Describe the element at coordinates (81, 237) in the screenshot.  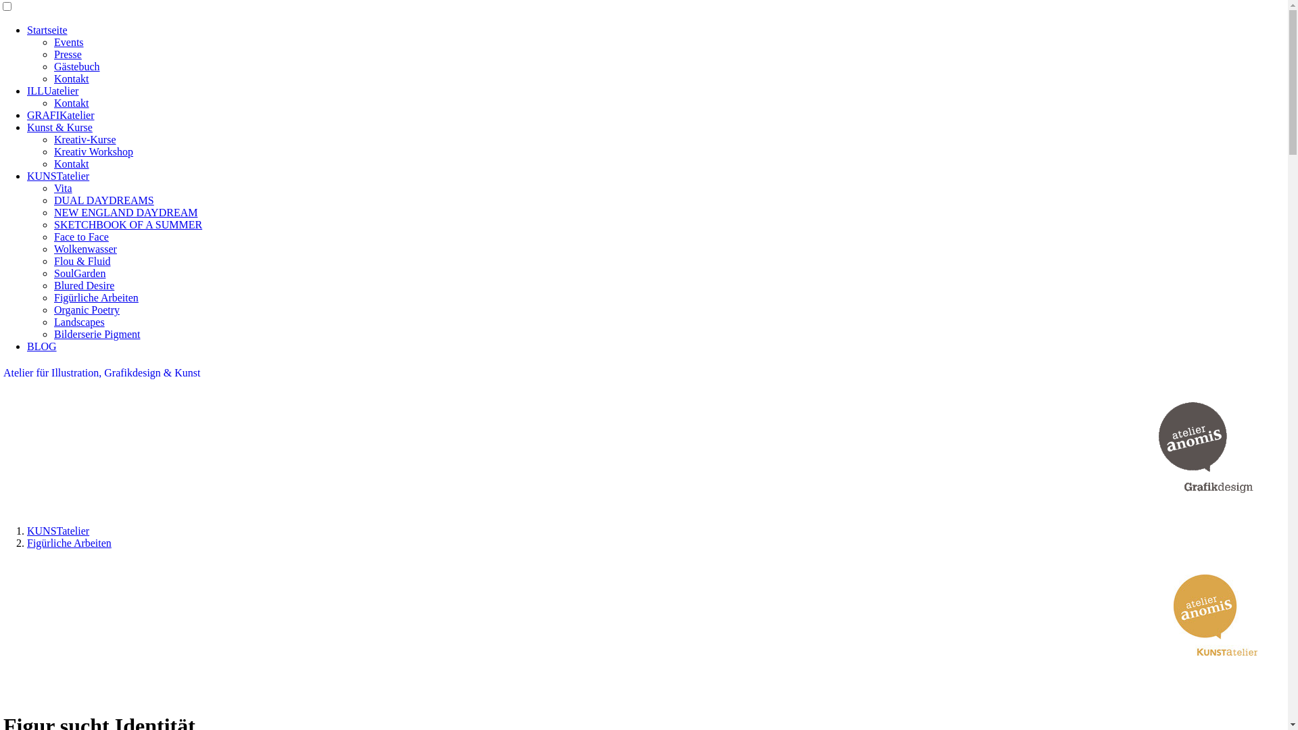
I see `Face to Face` at that location.